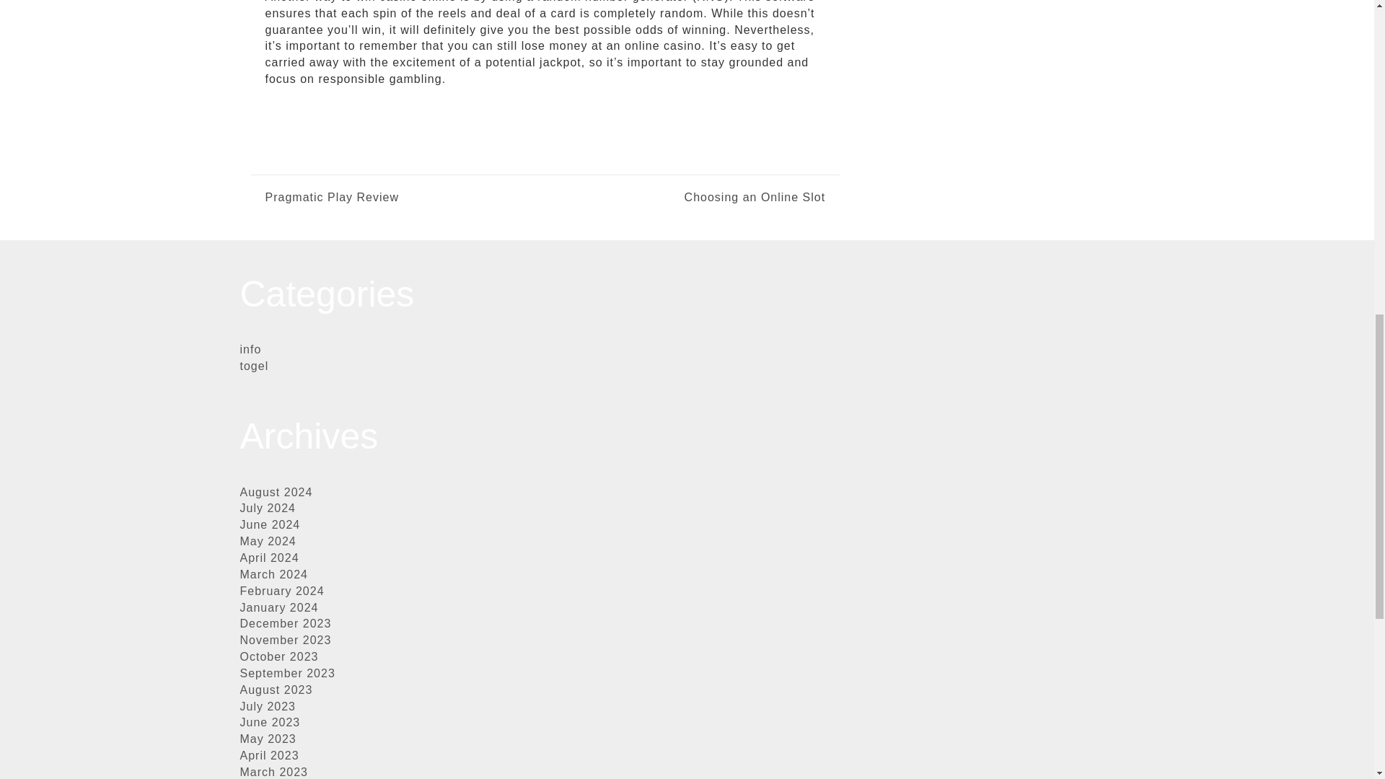 Image resolution: width=1385 pixels, height=779 pixels. I want to click on July 2023, so click(268, 706).